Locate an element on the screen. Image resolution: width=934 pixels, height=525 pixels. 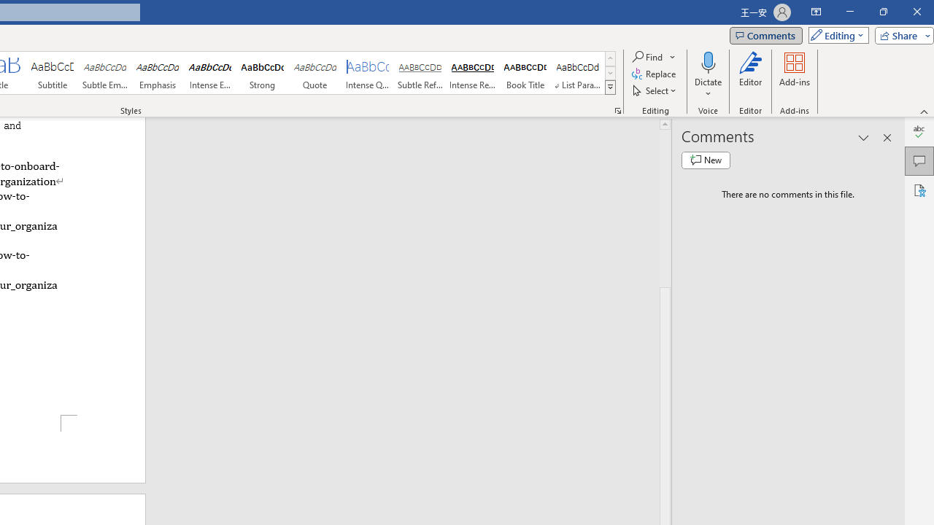
Subtle Reference is located at coordinates (420, 73).